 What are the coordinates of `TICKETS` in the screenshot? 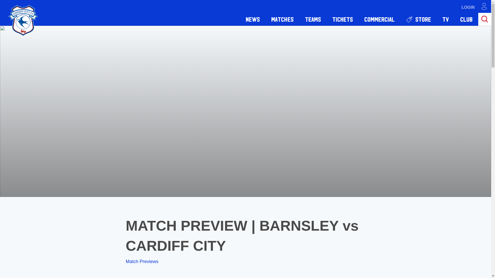 It's located at (342, 19).